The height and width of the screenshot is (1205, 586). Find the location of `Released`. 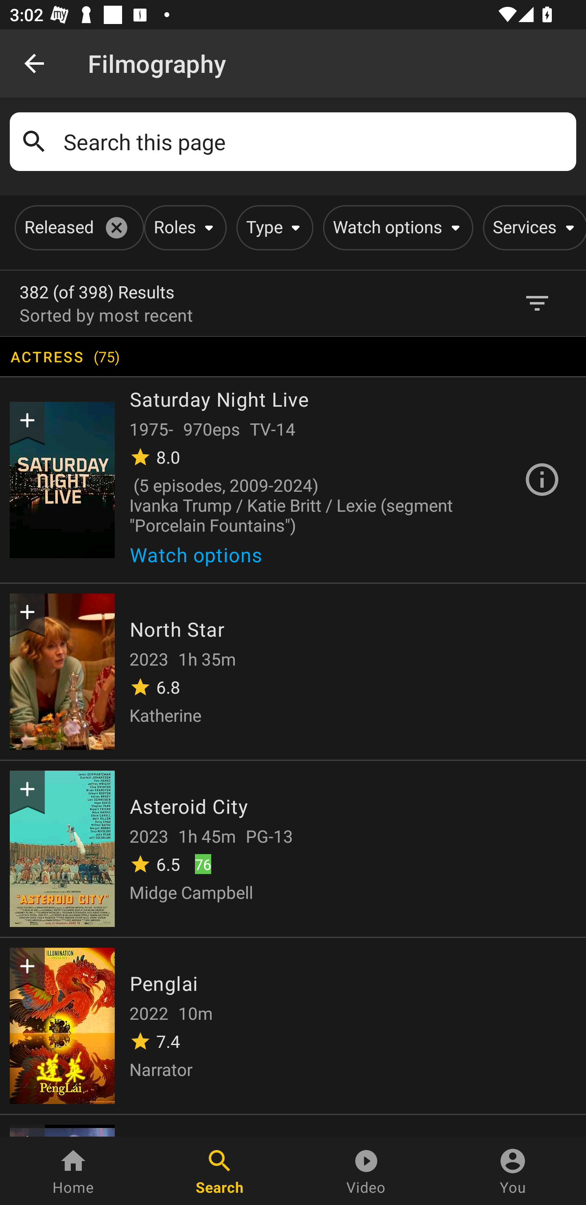

Released is located at coordinates (77, 228).